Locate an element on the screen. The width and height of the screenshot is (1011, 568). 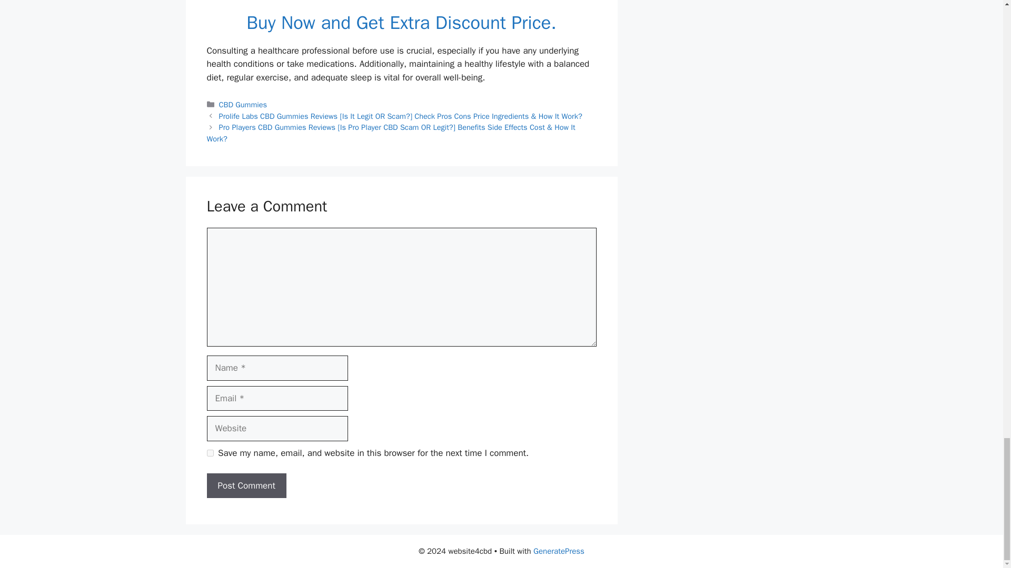
Buy Now and Get Extra Discount Price. is located at coordinates (401, 22).